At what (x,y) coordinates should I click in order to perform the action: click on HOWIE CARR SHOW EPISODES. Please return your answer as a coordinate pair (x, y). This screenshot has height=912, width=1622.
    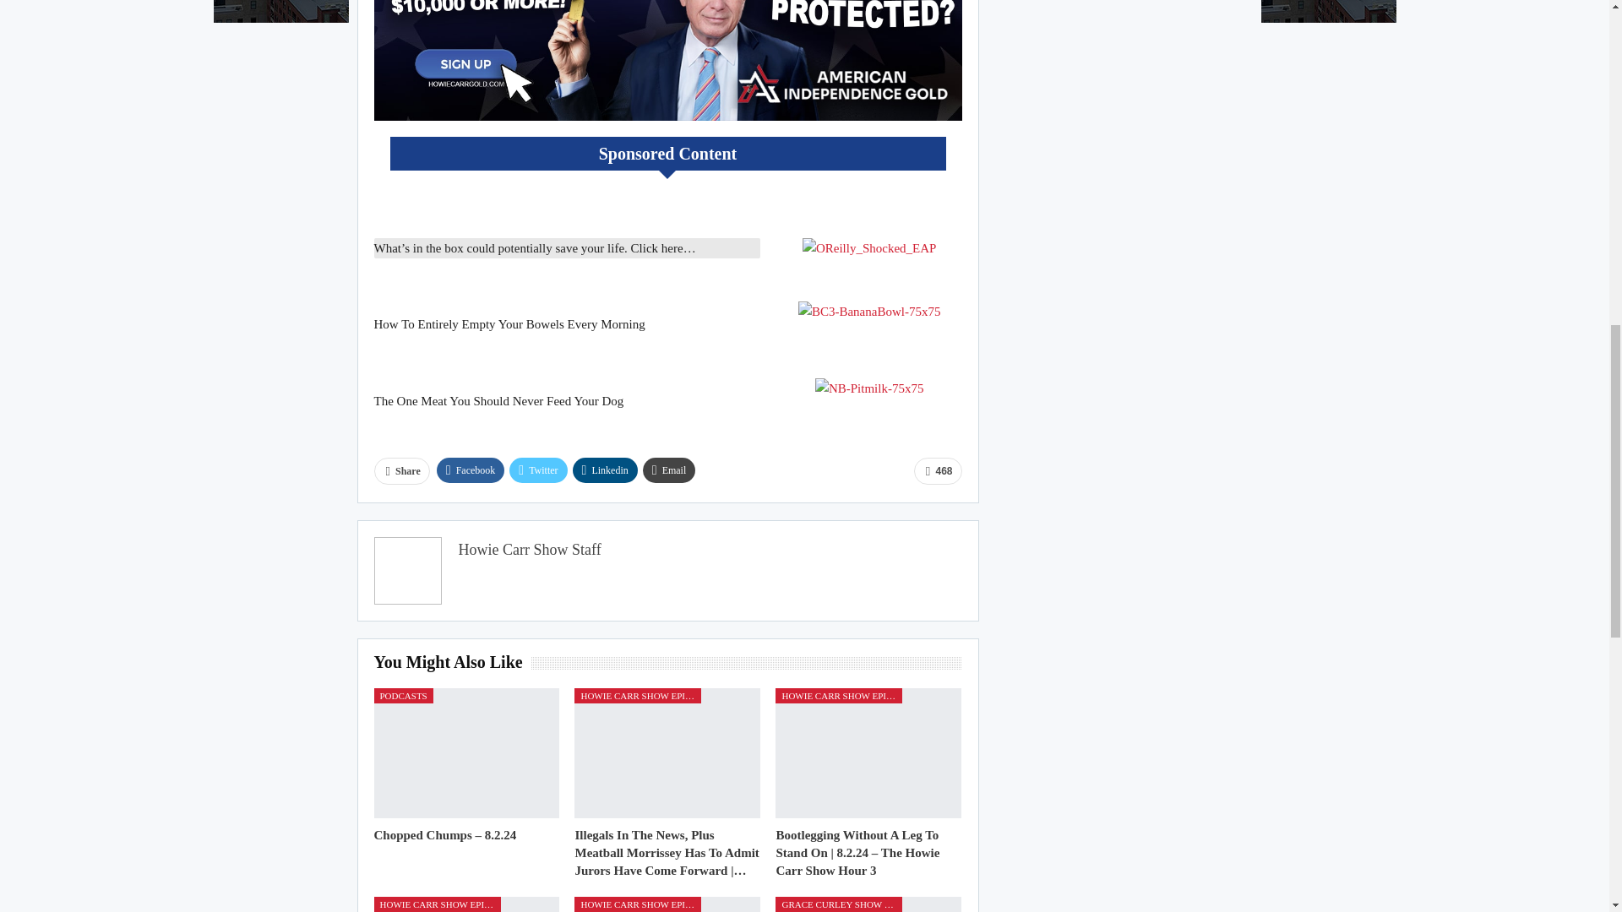
    Looking at the image, I should click on (637, 696).